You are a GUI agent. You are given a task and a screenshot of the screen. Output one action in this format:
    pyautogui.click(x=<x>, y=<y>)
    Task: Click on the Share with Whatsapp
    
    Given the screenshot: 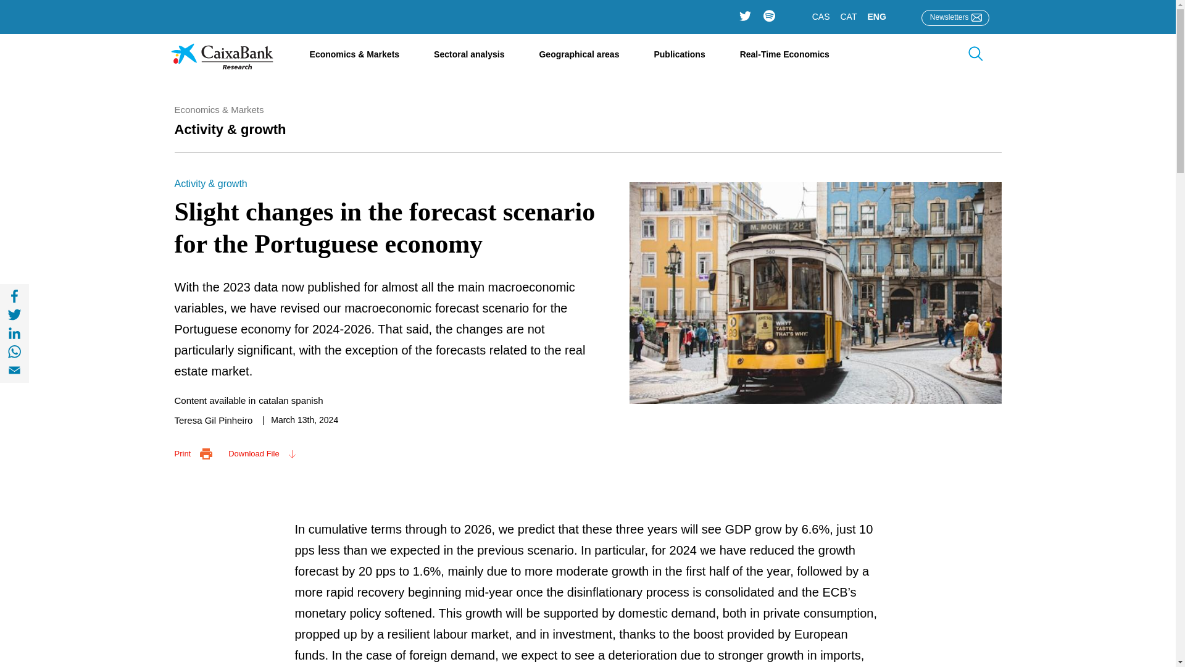 What is the action you would take?
    pyautogui.click(x=15, y=352)
    